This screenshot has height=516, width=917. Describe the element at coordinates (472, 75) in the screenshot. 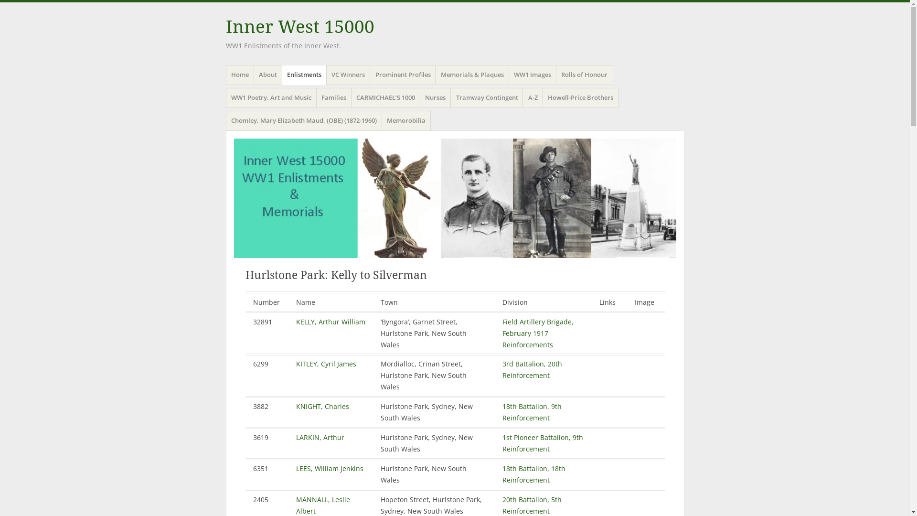

I see `Memorials & Plaques` at that location.